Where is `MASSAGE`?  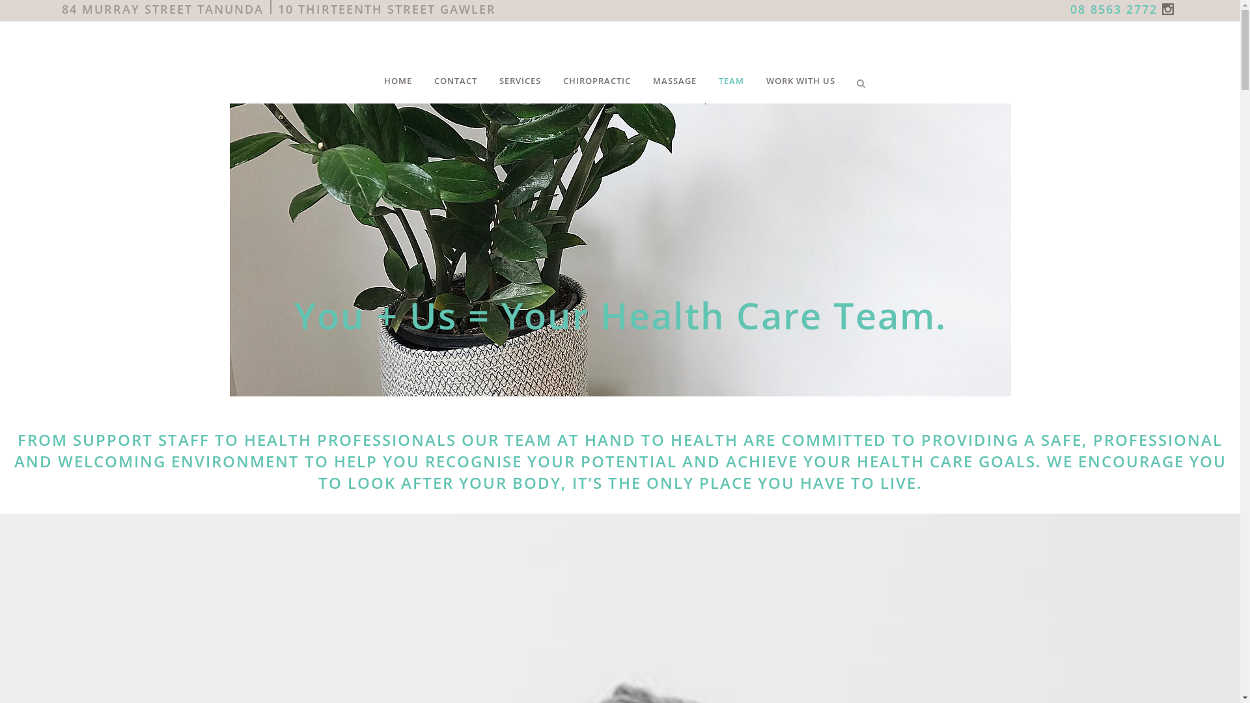
MASSAGE is located at coordinates (674, 81).